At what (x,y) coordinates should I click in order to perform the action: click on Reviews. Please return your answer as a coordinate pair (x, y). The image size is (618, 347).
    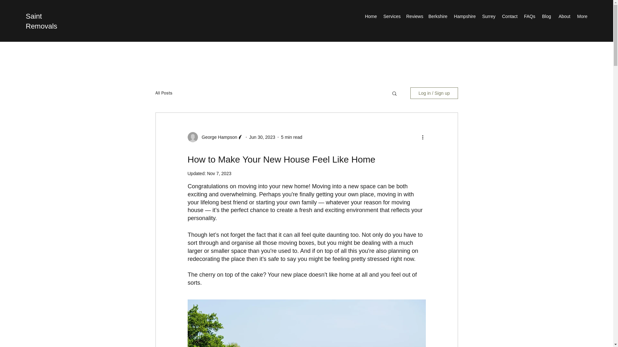
    Looking at the image, I should click on (414, 16).